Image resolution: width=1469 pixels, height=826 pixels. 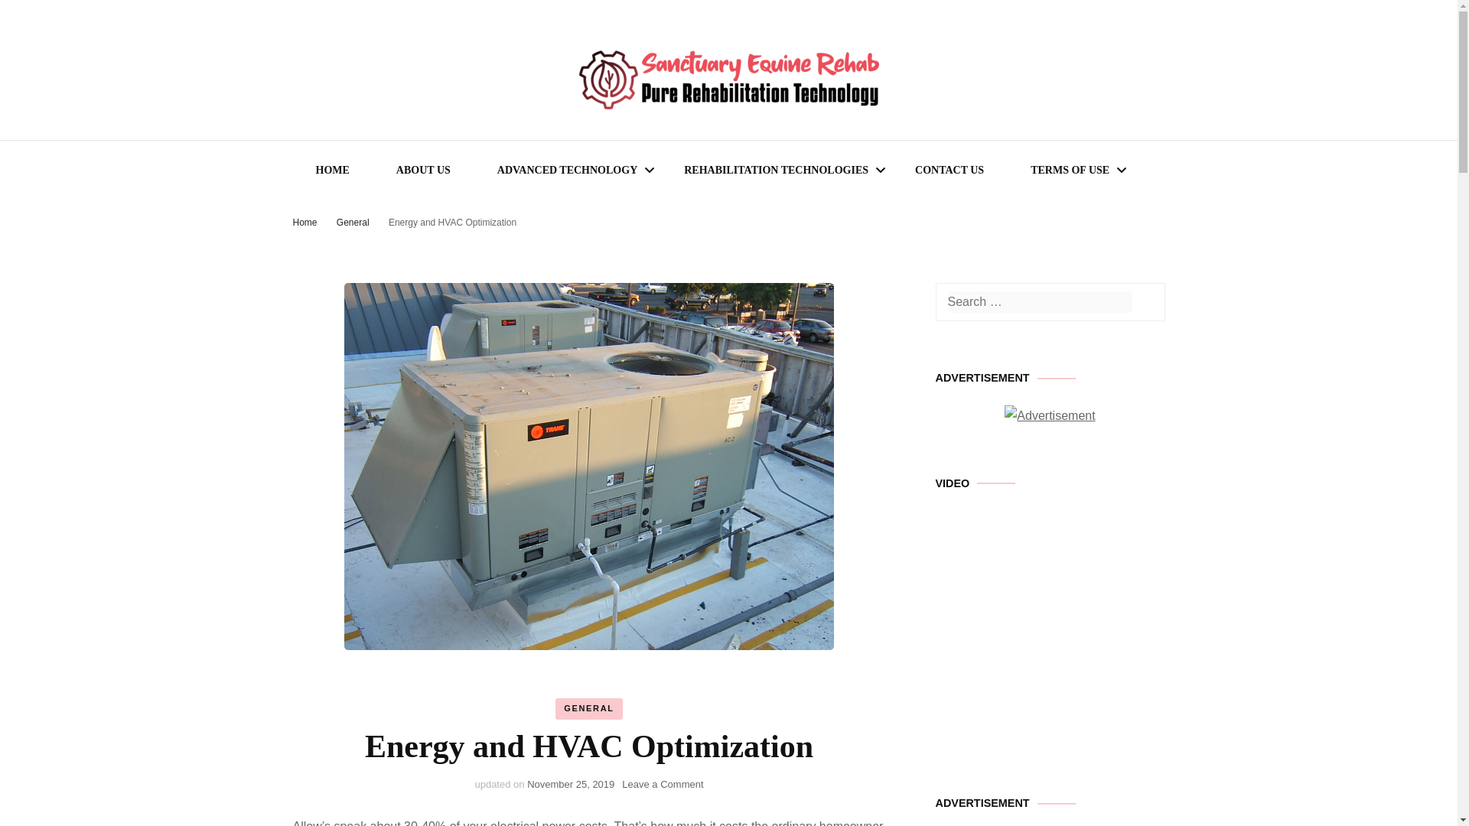 What do you see at coordinates (588, 708) in the screenshot?
I see `Search` at bounding box center [588, 708].